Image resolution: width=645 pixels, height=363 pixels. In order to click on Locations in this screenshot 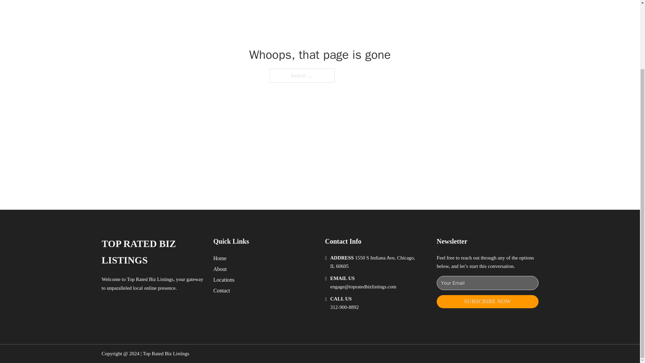, I will do `click(224, 280)`.